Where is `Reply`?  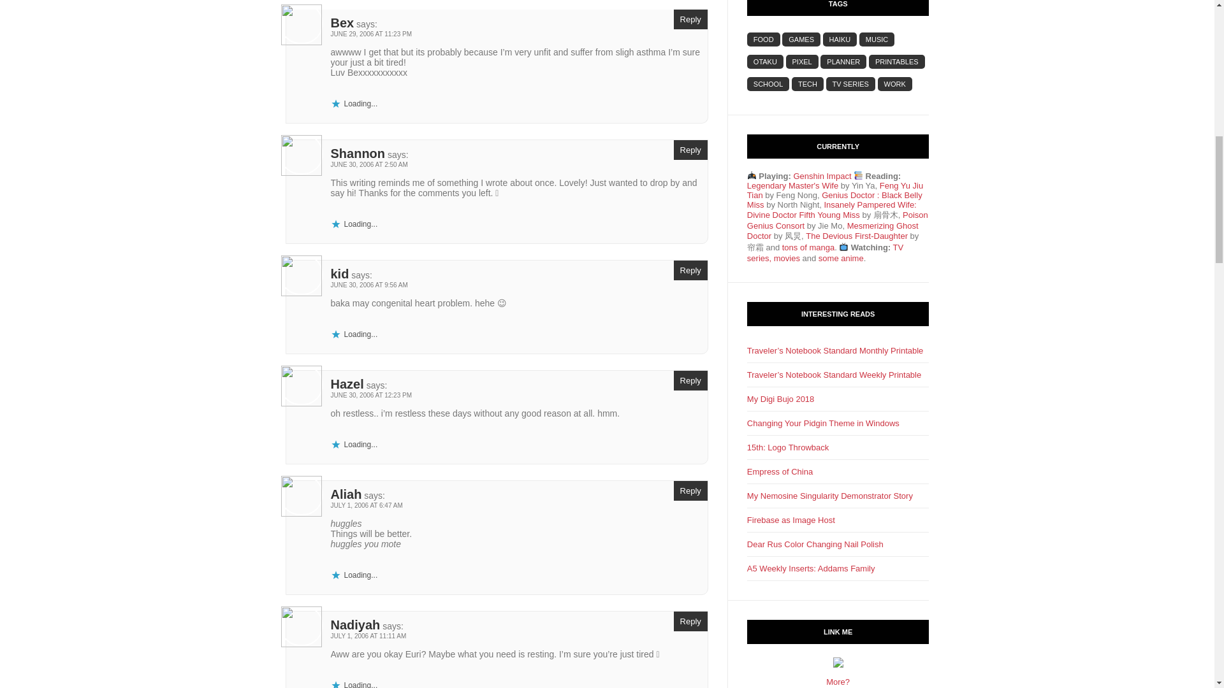
Reply is located at coordinates (690, 150).